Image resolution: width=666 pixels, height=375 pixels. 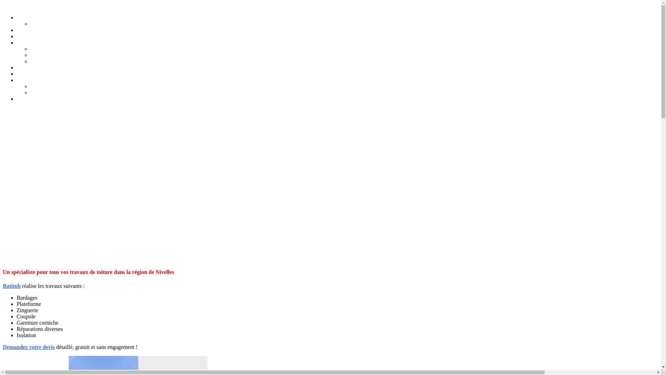 What do you see at coordinates (28, 18) in the screenshot?
I see `ACCUEIL` at bounding box center [28, 18].